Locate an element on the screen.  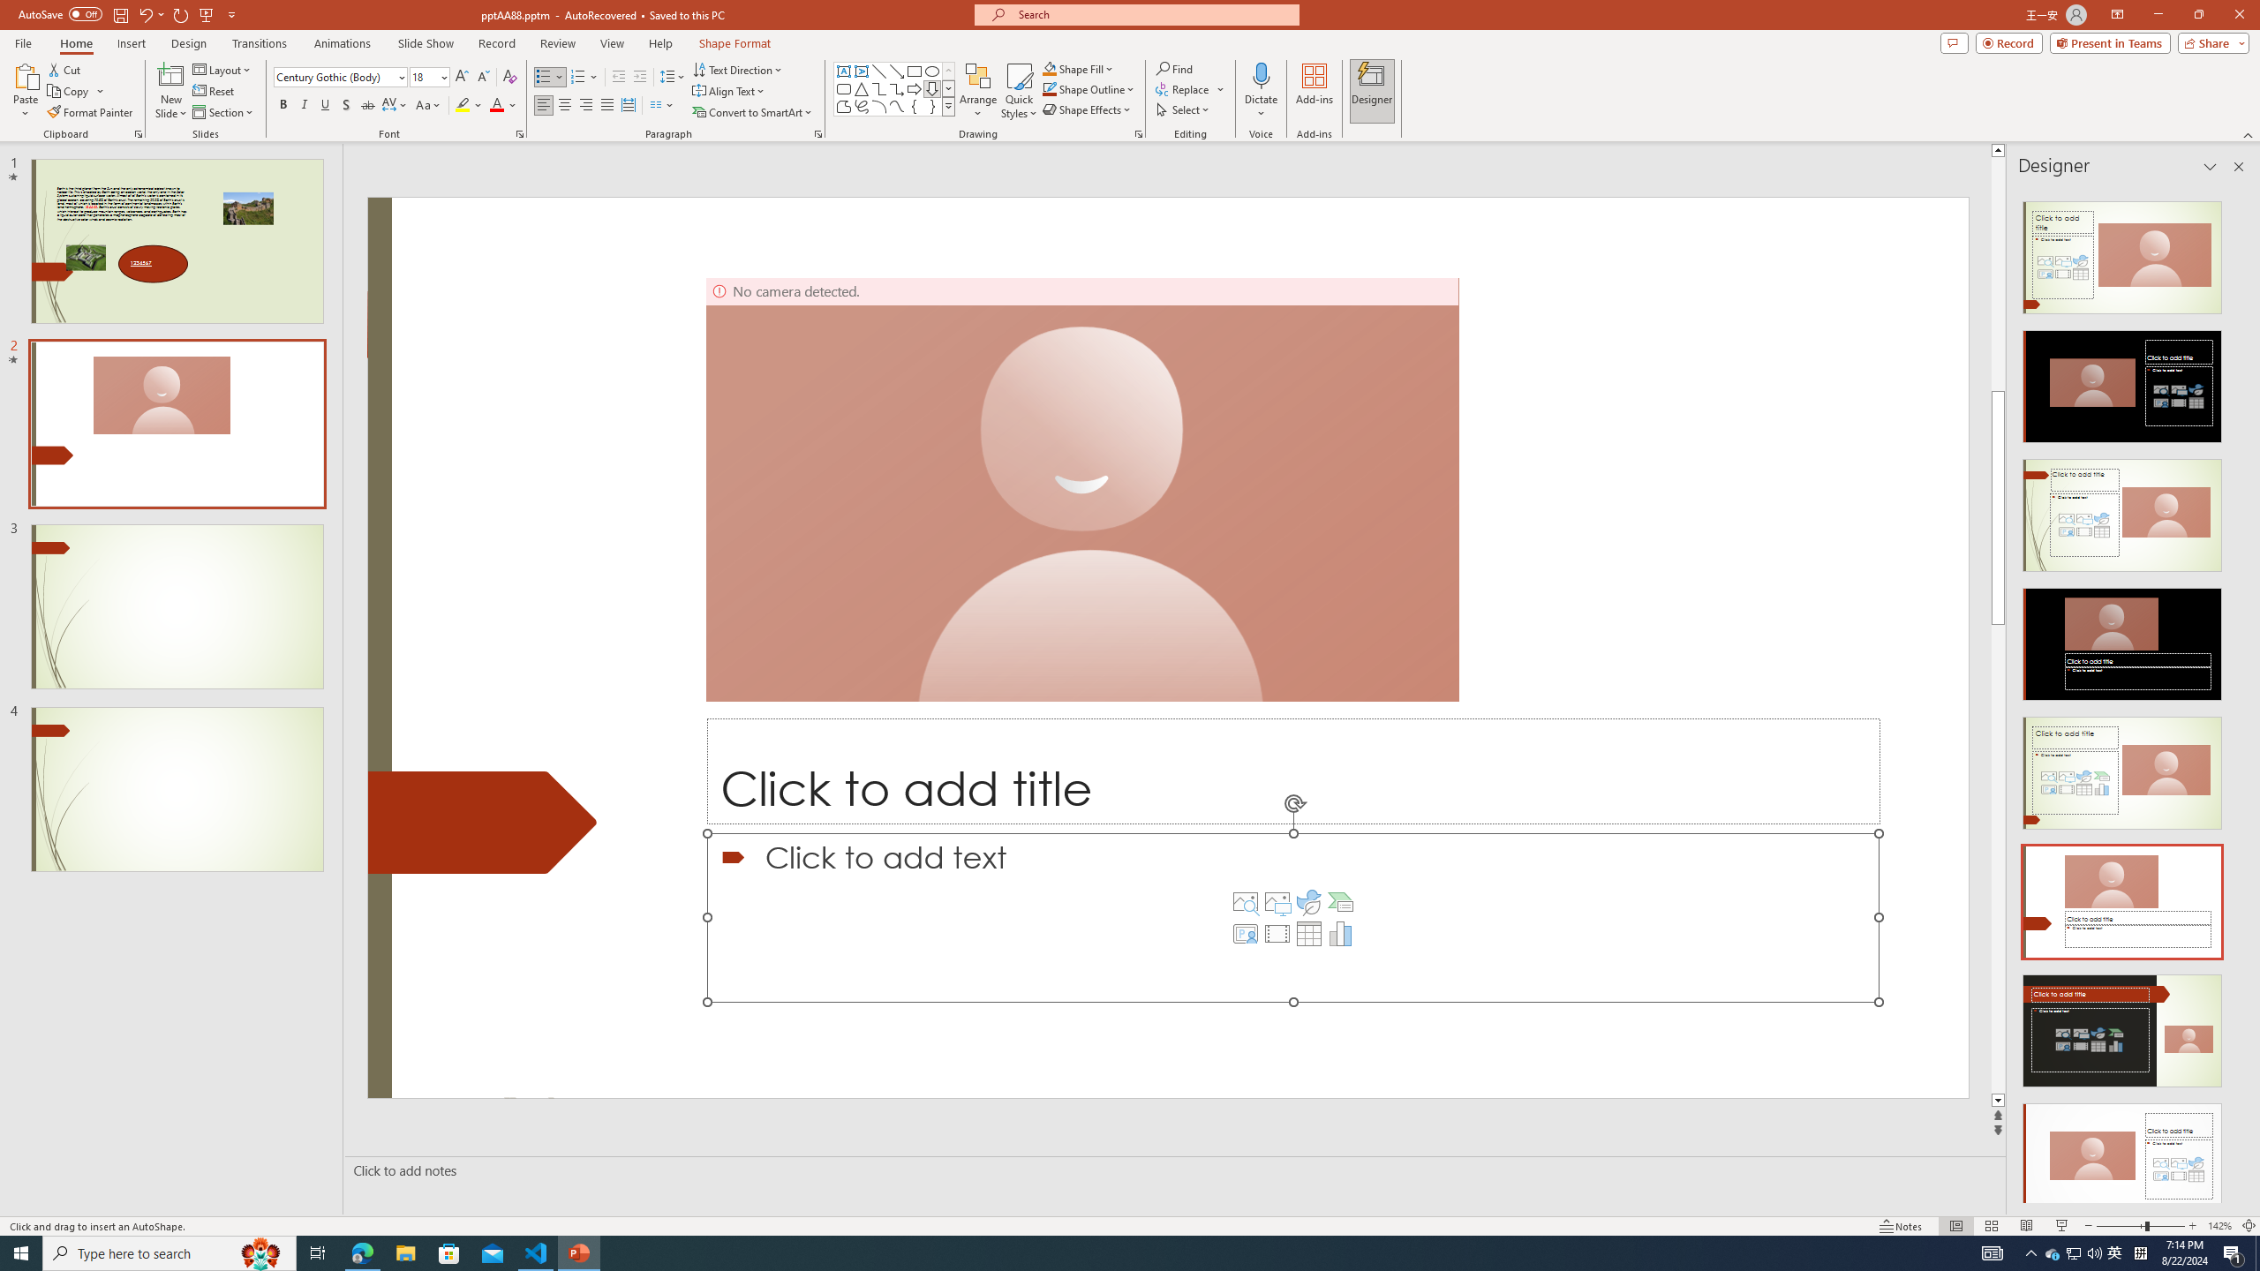
Record is located at coordinates (496, 43).